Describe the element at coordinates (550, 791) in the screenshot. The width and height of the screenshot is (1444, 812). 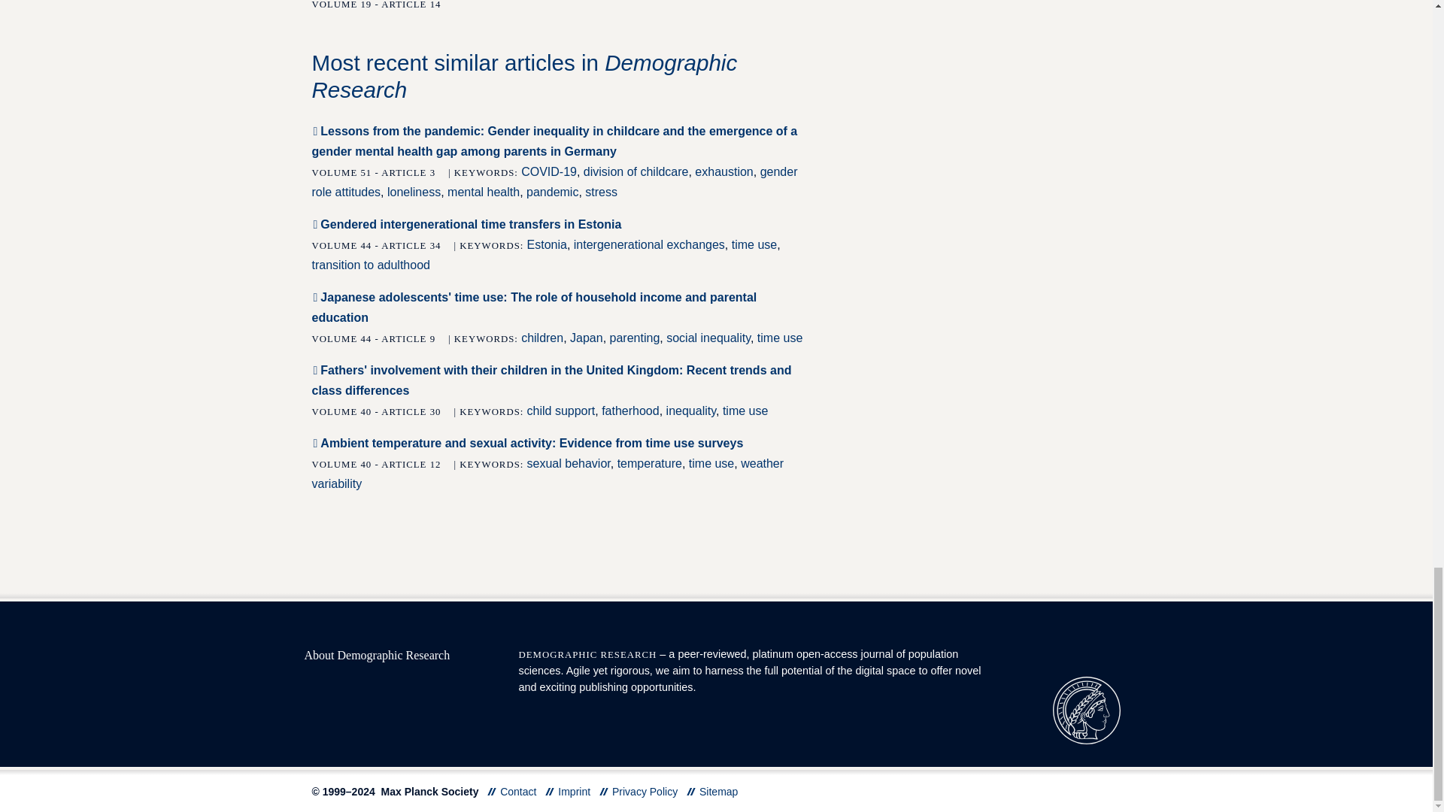
I see `separator` at that location.